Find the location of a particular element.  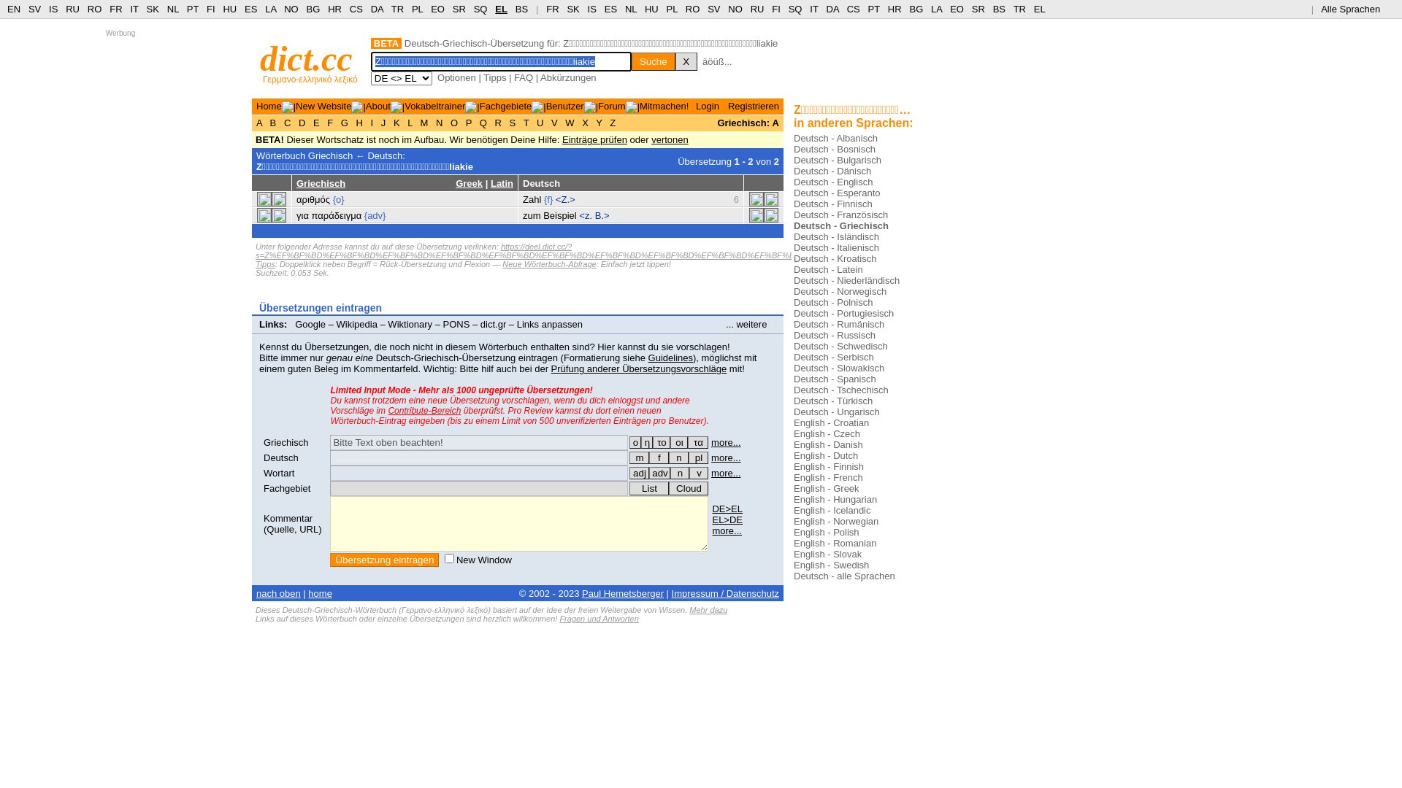

m is located at coordinates (640, 458).